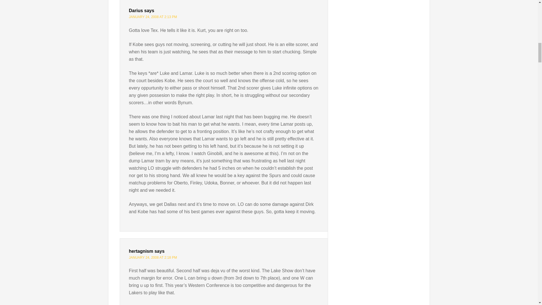  What do you see at coordinates (153, 258) in the screenshot?
I see `JANUARY 24, 2008 AT 2:18 PM` at bounding box center [153, 258].